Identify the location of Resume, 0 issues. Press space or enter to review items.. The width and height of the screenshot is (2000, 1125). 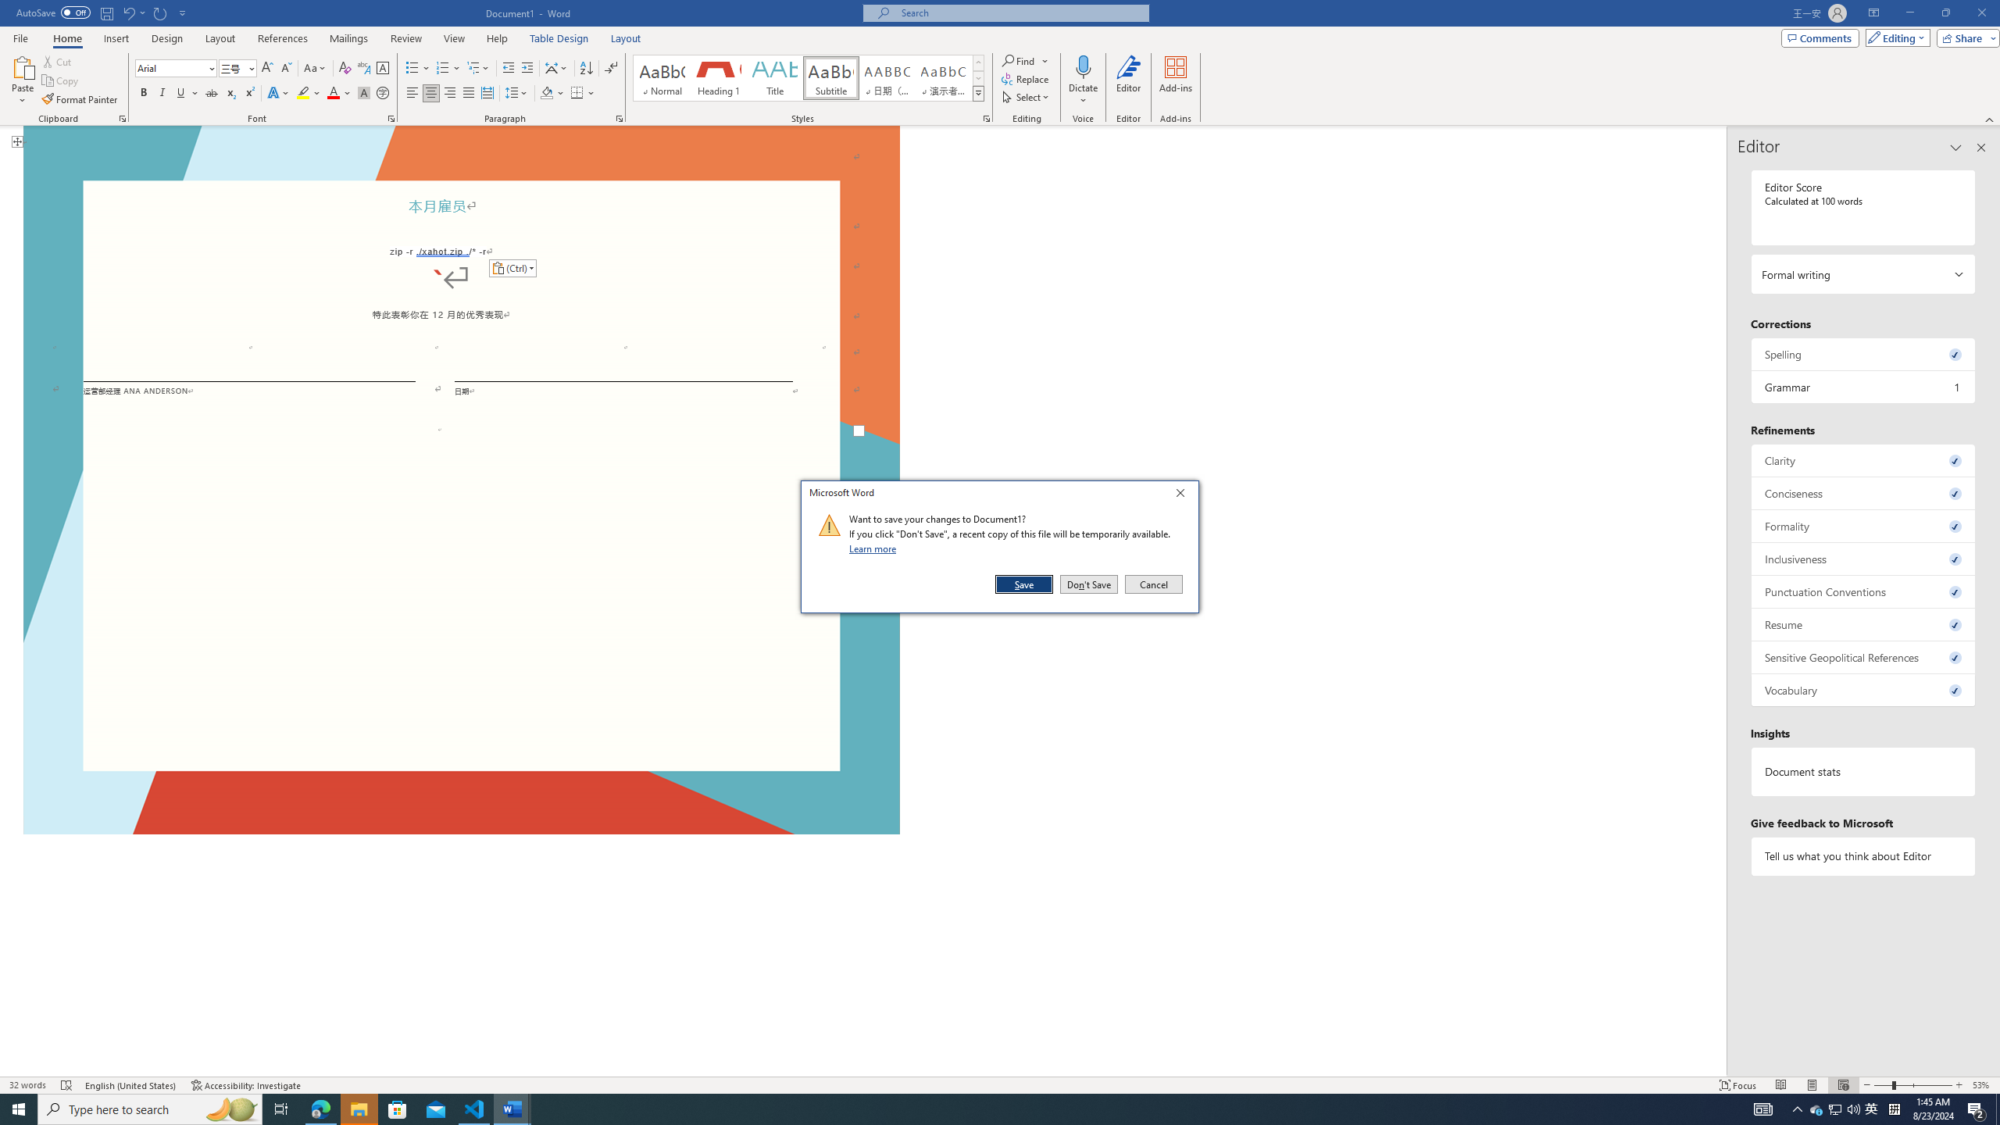
(1864, 624).